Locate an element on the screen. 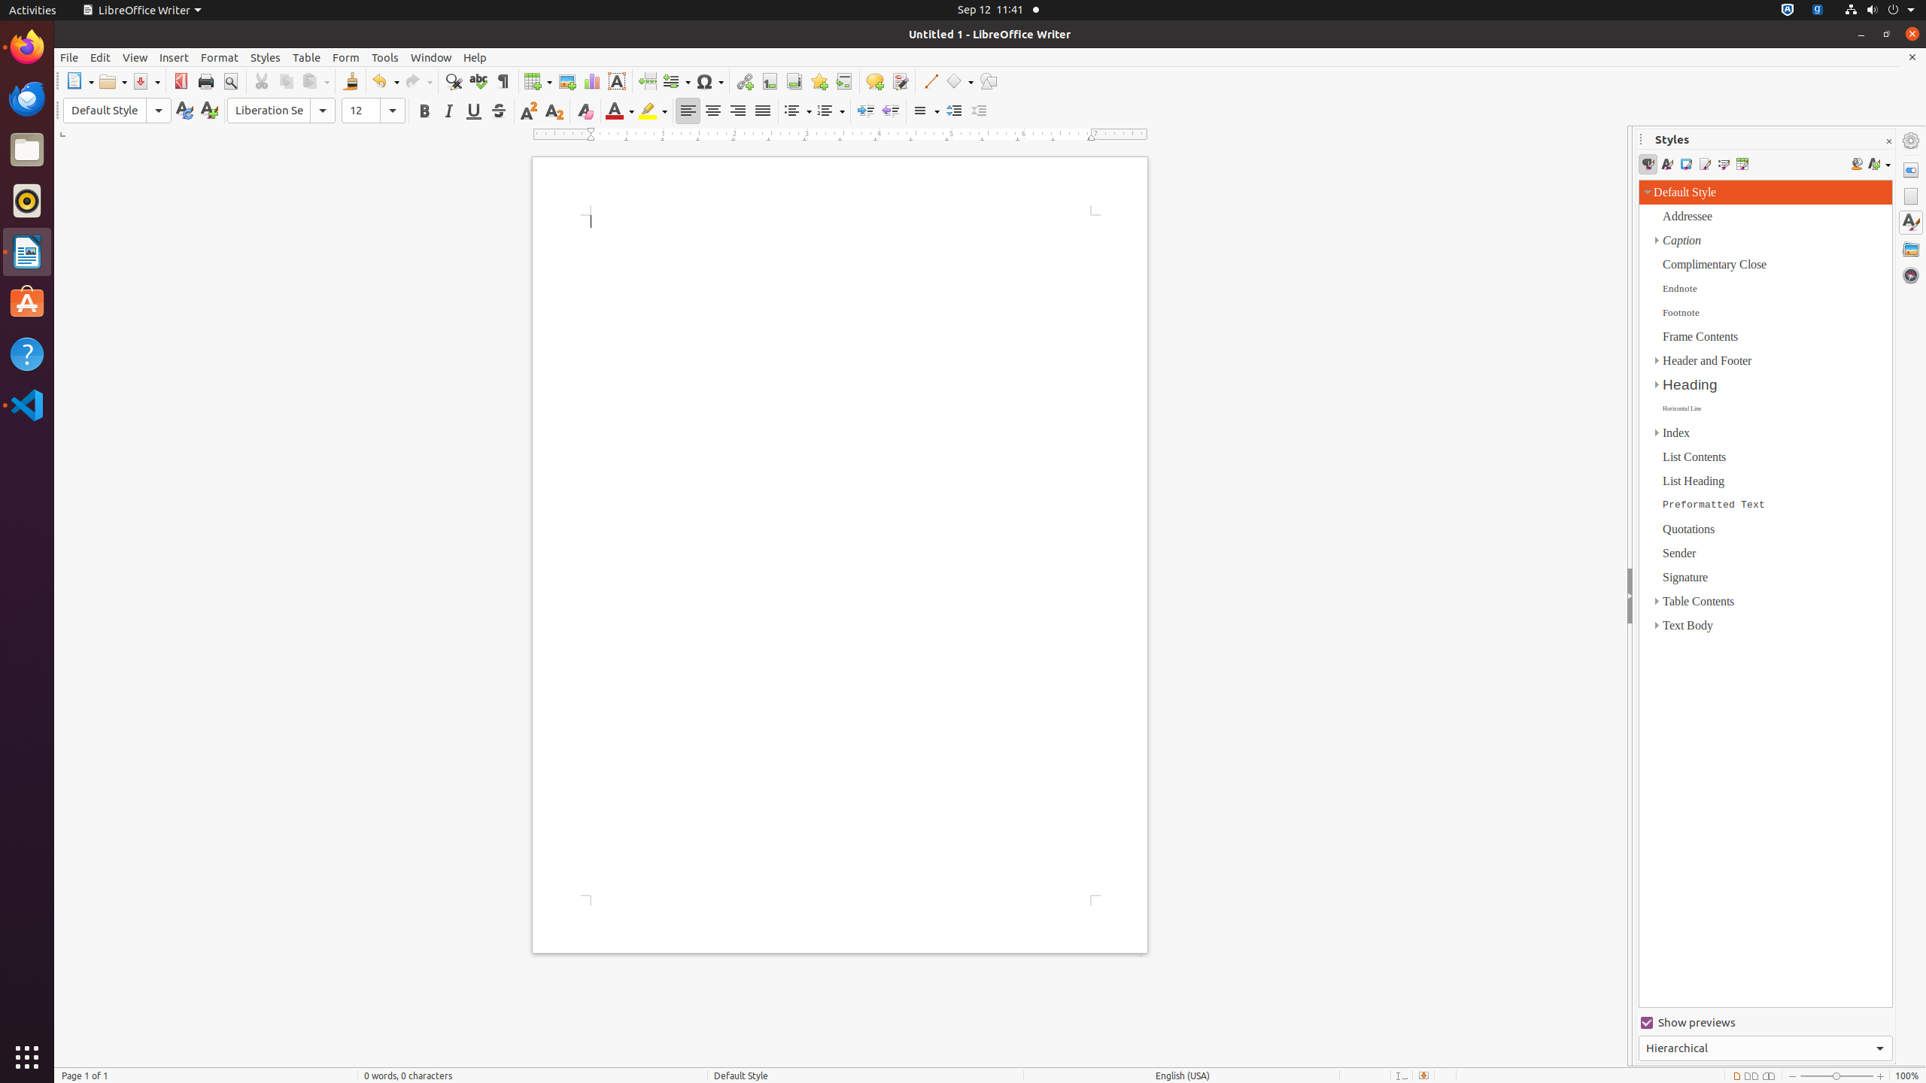 The height and width of the screenshot is (1083, 1926). Paragraph Style is located at coordinates (105, 111).